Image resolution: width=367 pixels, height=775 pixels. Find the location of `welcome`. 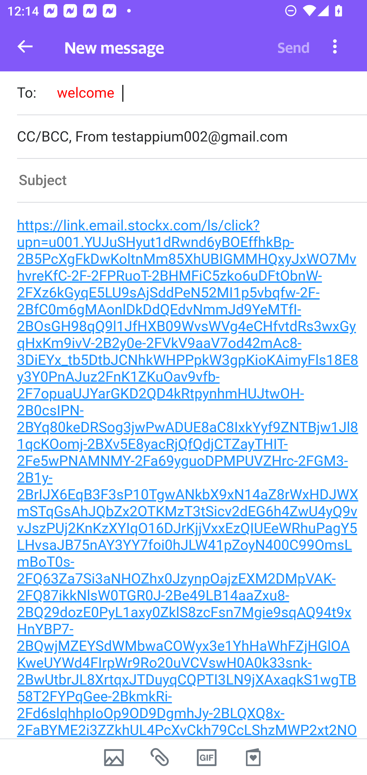

welcome is located at coordinates (86, 93).